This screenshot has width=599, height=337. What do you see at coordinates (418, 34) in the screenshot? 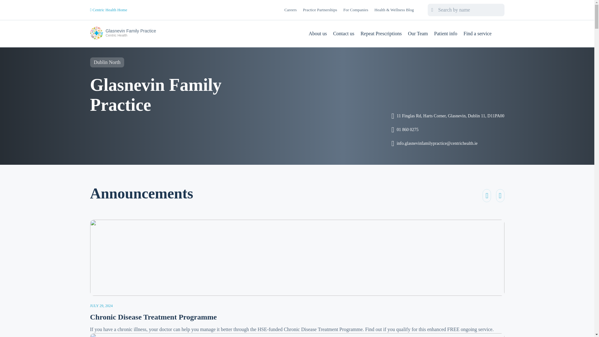
I see `Our Team` at bounding box center [418, 34].